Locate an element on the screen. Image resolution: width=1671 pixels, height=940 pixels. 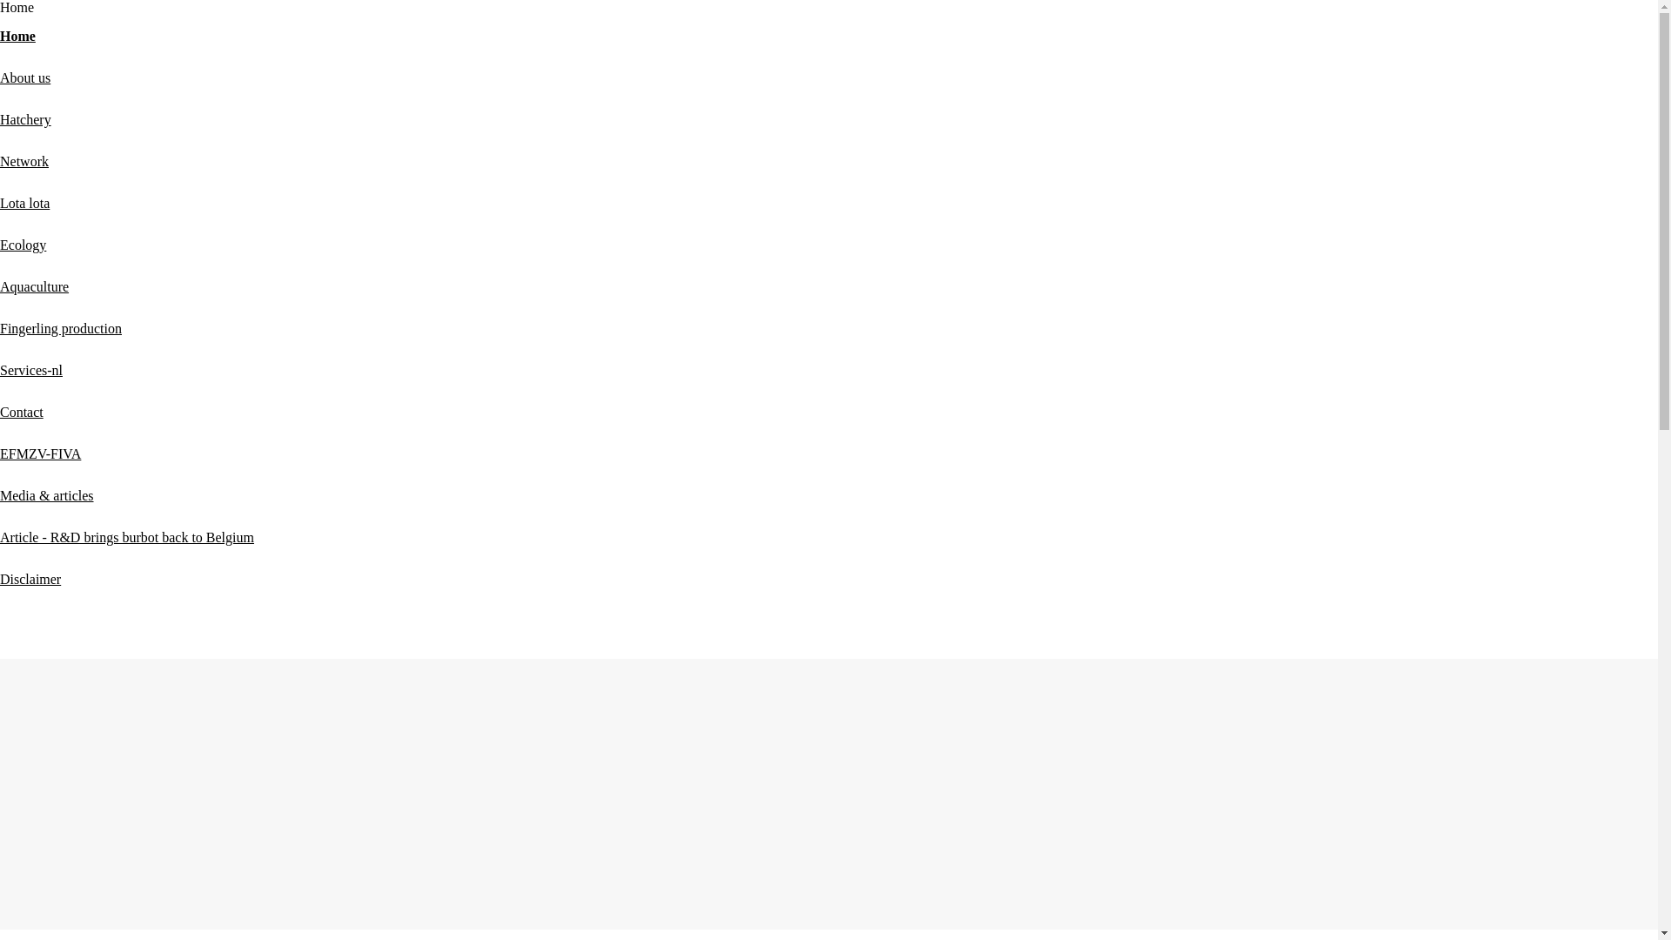
Contact is located at coordinates (22, 413).